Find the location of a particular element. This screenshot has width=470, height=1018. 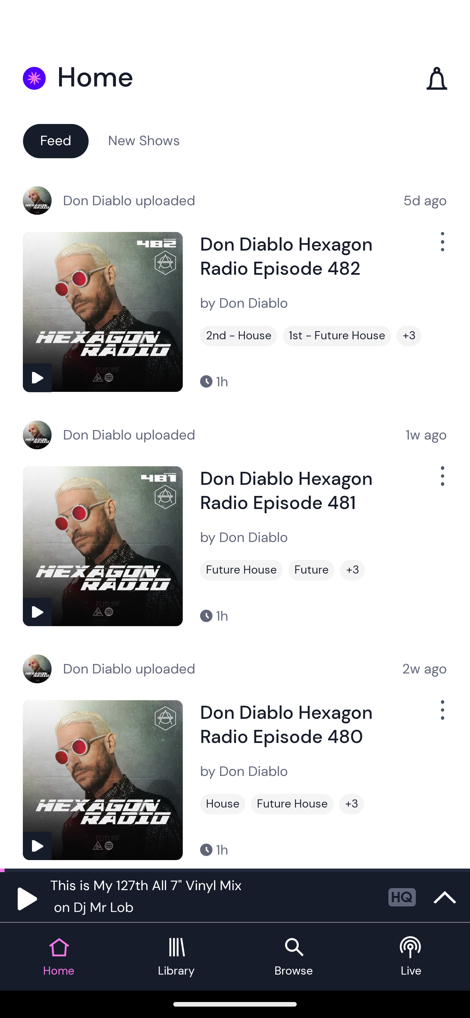

Show Options Menu Button is located at coordinates (441, 247).